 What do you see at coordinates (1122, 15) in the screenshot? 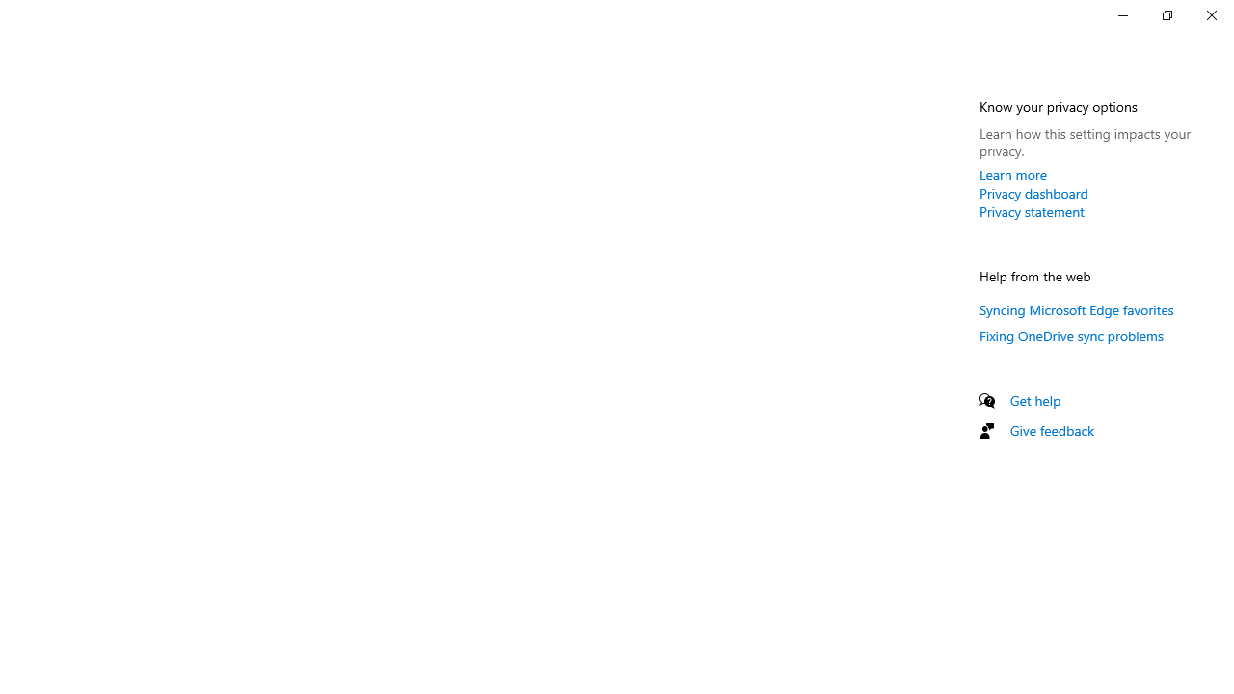
I see `Minimize Settings` at bounding box center [1122, 15].